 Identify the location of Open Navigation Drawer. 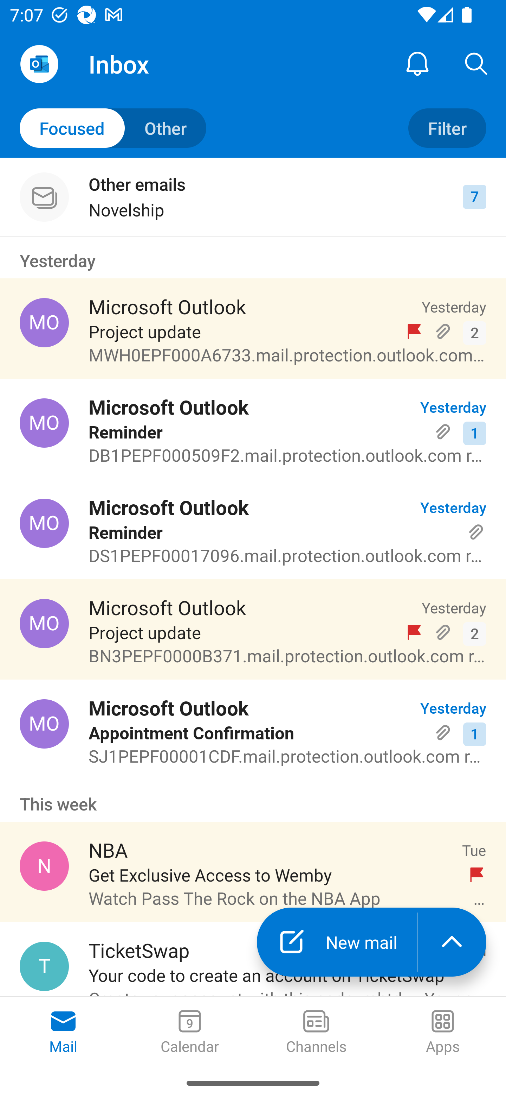
(39, 64).